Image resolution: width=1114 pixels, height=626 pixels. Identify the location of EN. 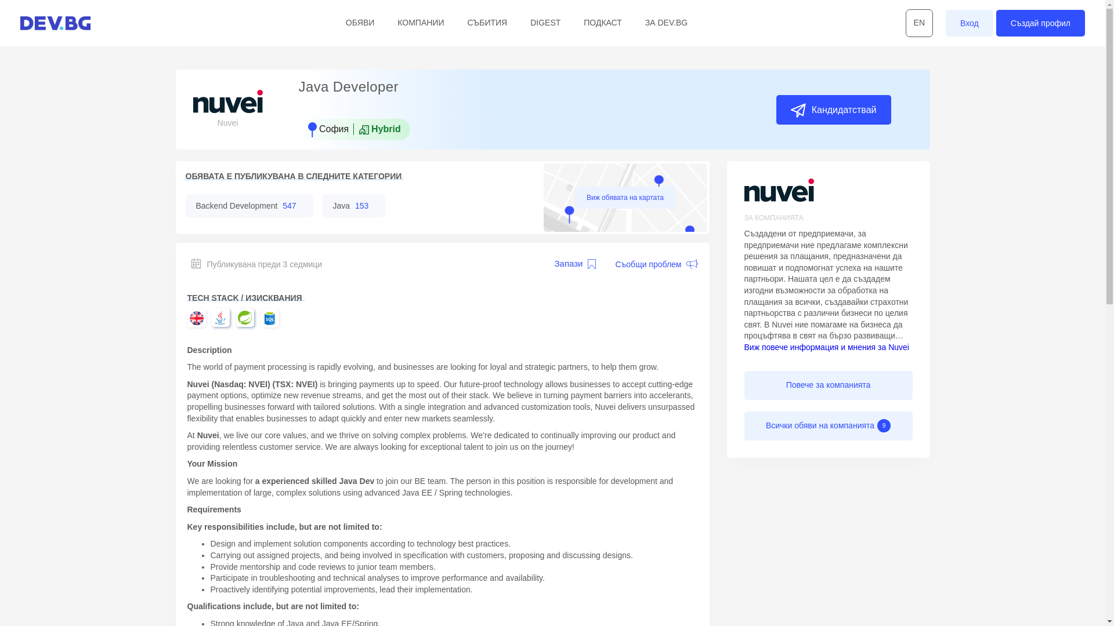
(919, 23).